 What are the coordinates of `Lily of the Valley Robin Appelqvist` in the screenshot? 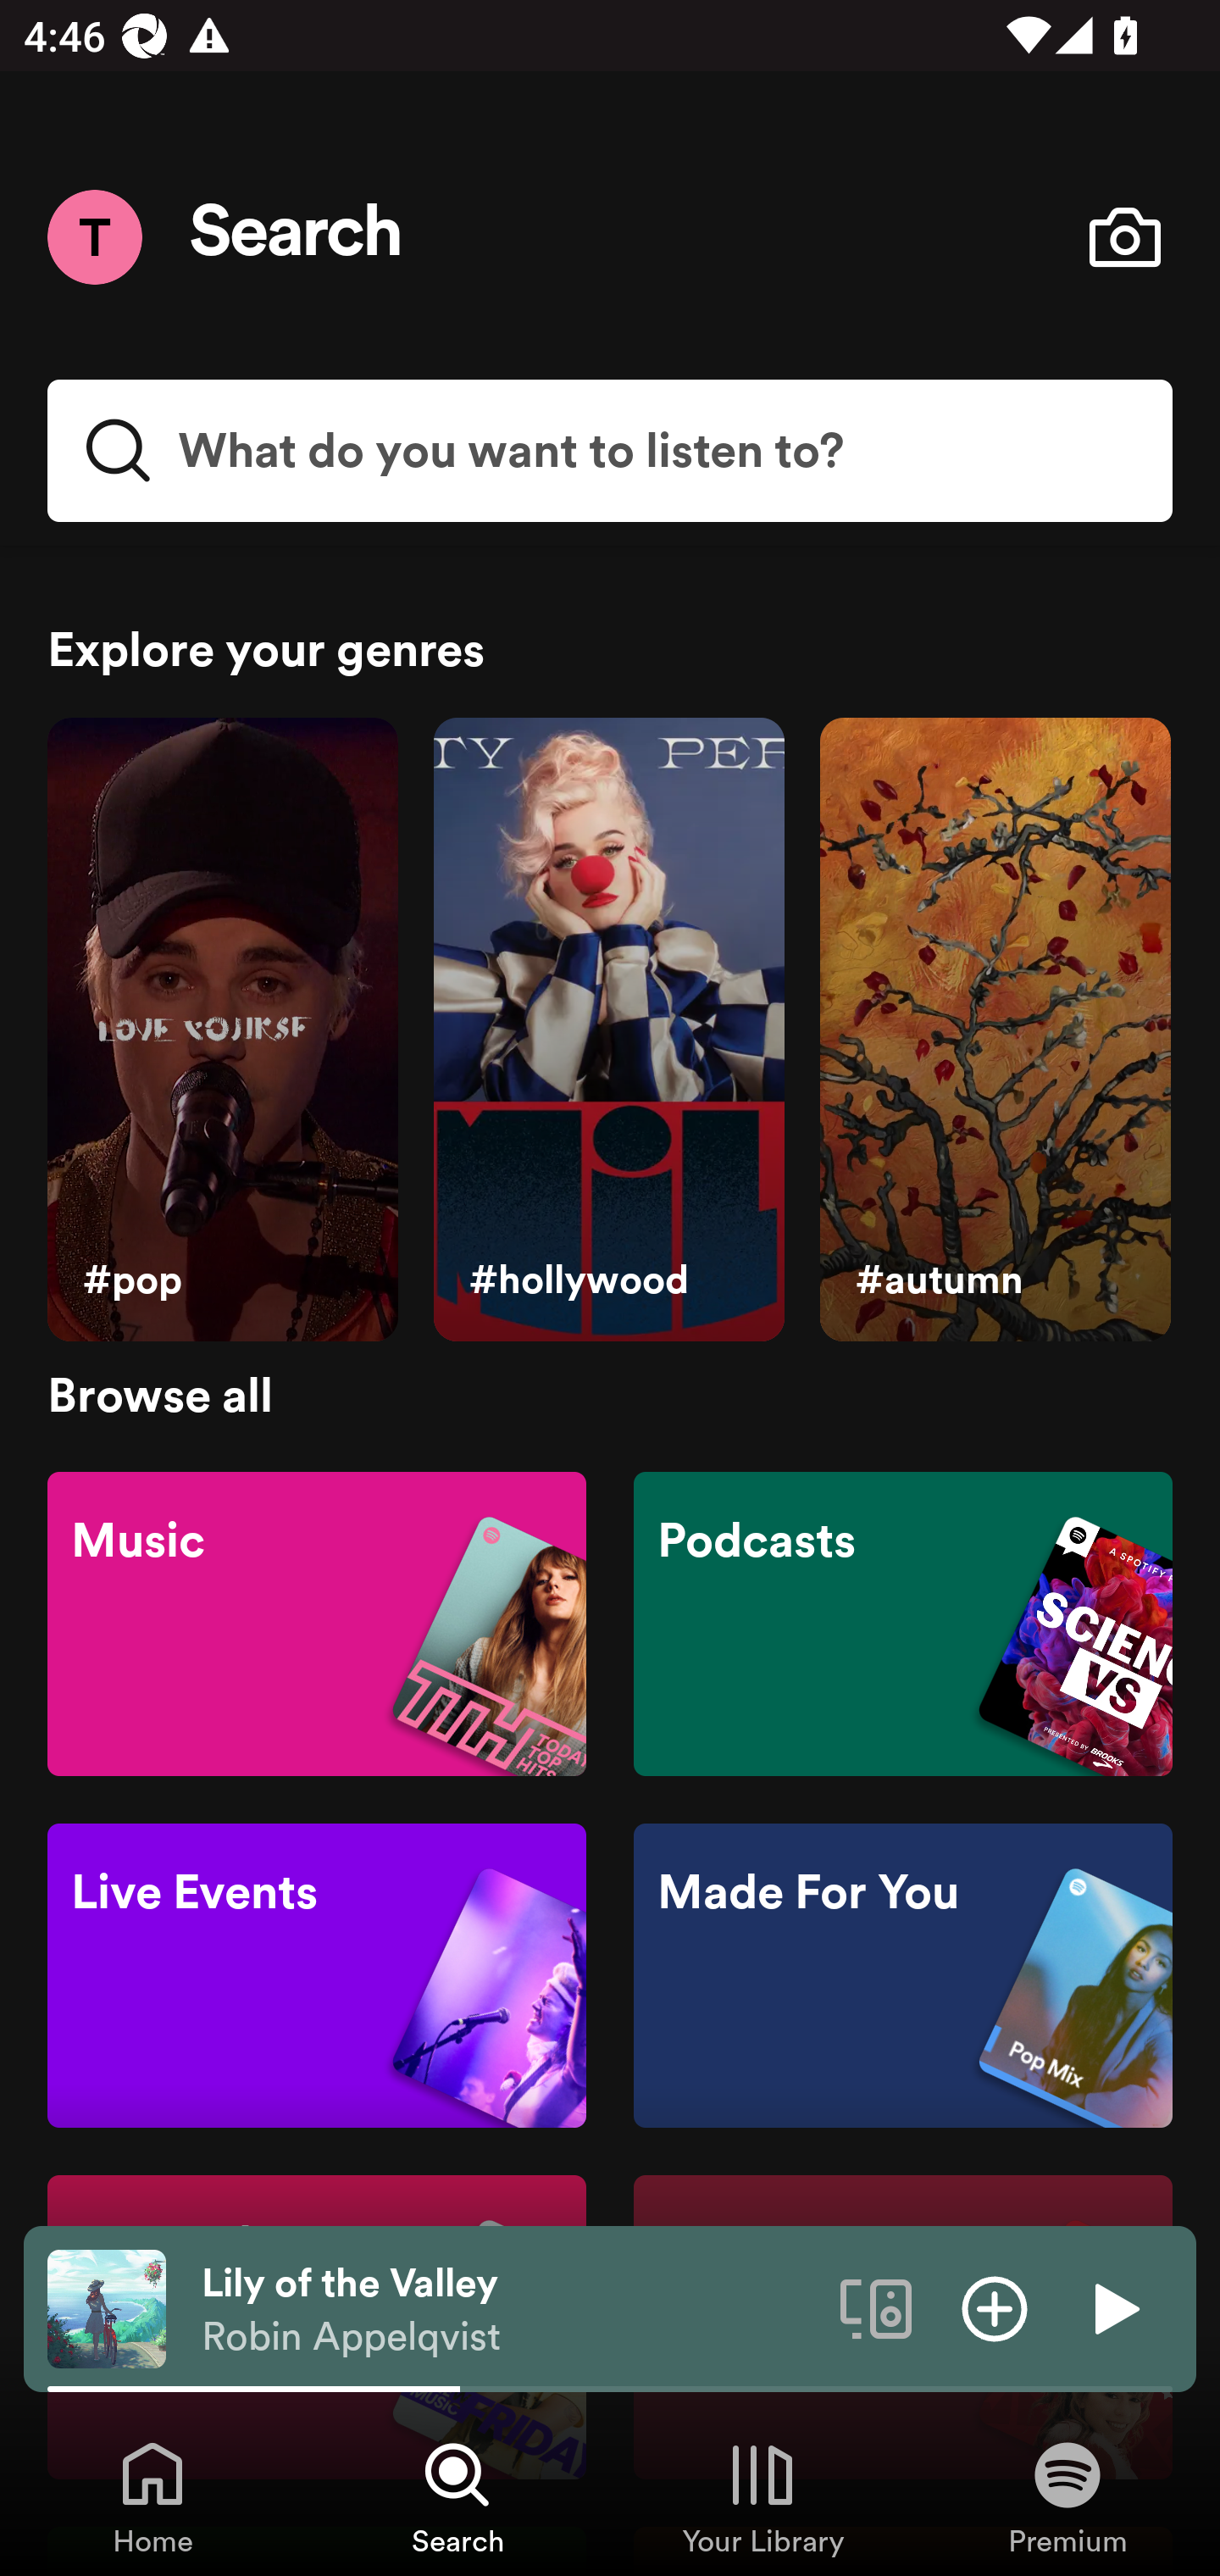 It's located at (508, 2309).